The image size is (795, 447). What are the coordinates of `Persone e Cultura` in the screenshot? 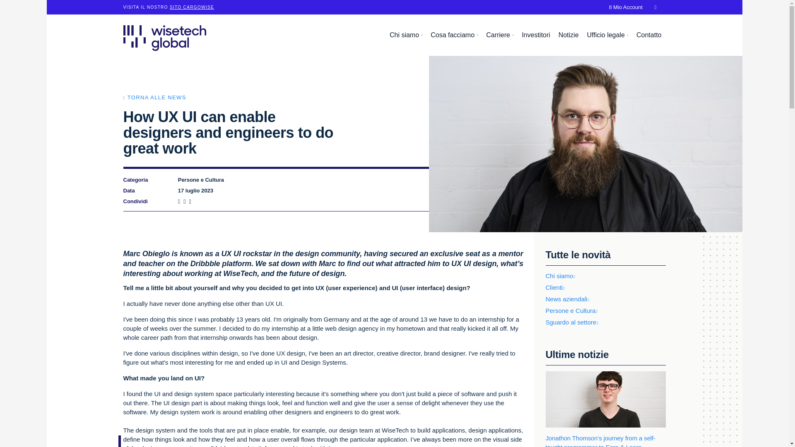 It's located at (573, 310).